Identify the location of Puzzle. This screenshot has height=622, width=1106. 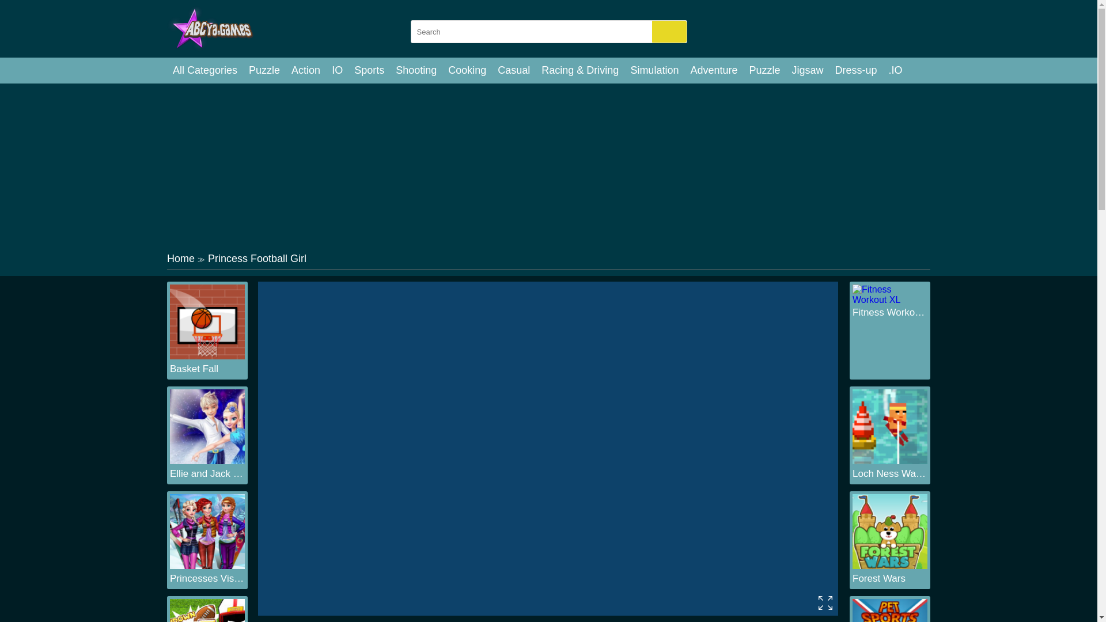
(264, 70).